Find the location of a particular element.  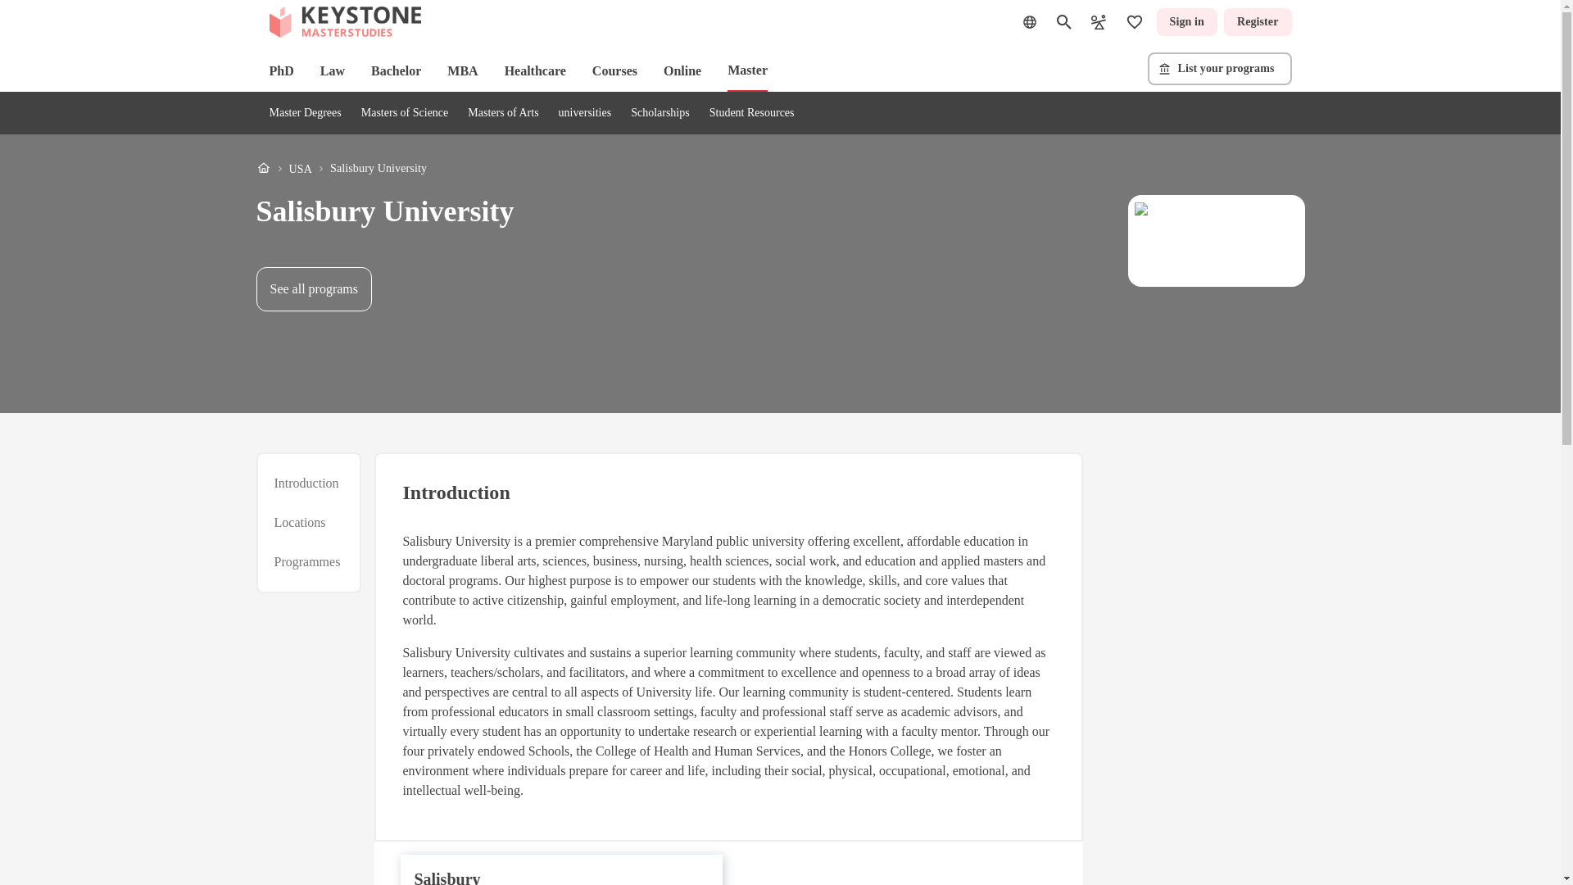

USA is located at coordinates (300, 169).